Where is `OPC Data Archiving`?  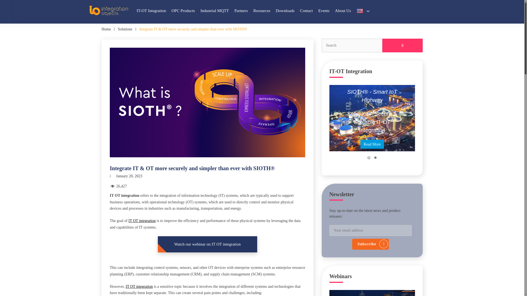 OPC Data Archiving is located at coordinates (181, 52).